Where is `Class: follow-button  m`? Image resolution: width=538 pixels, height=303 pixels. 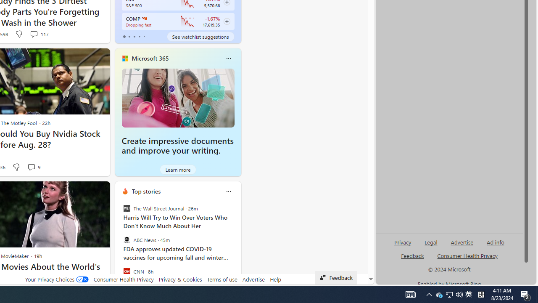 Class: follow-button  m is located at coordinates (227, 21).